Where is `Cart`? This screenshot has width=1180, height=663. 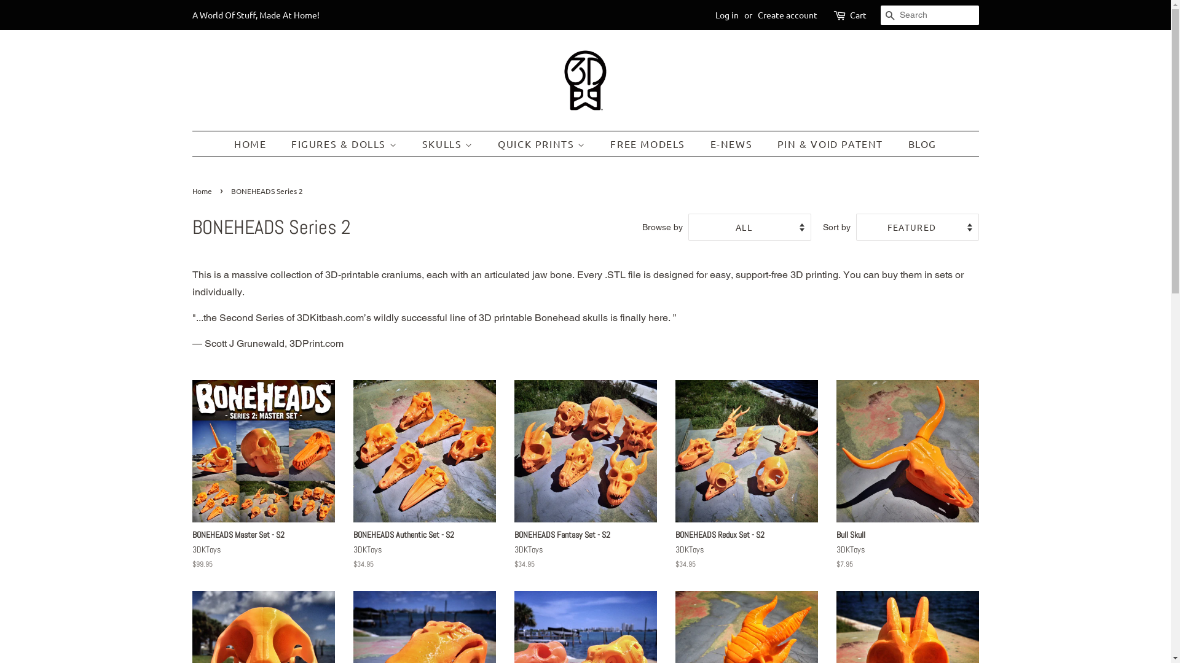
Cart is located at coordinates (858, 15).